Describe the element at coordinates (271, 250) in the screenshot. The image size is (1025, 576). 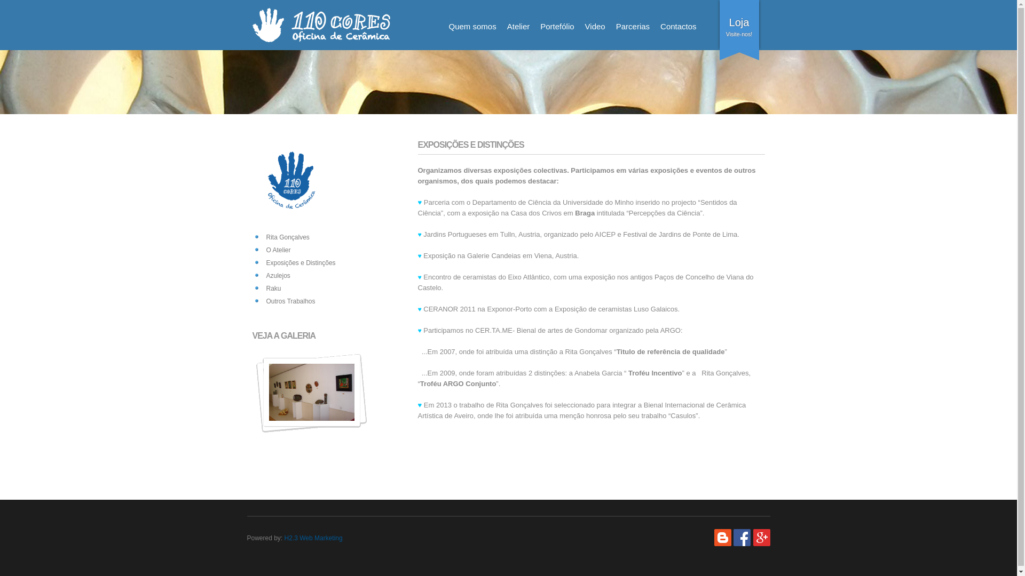
I see `O Atelier` at that location.